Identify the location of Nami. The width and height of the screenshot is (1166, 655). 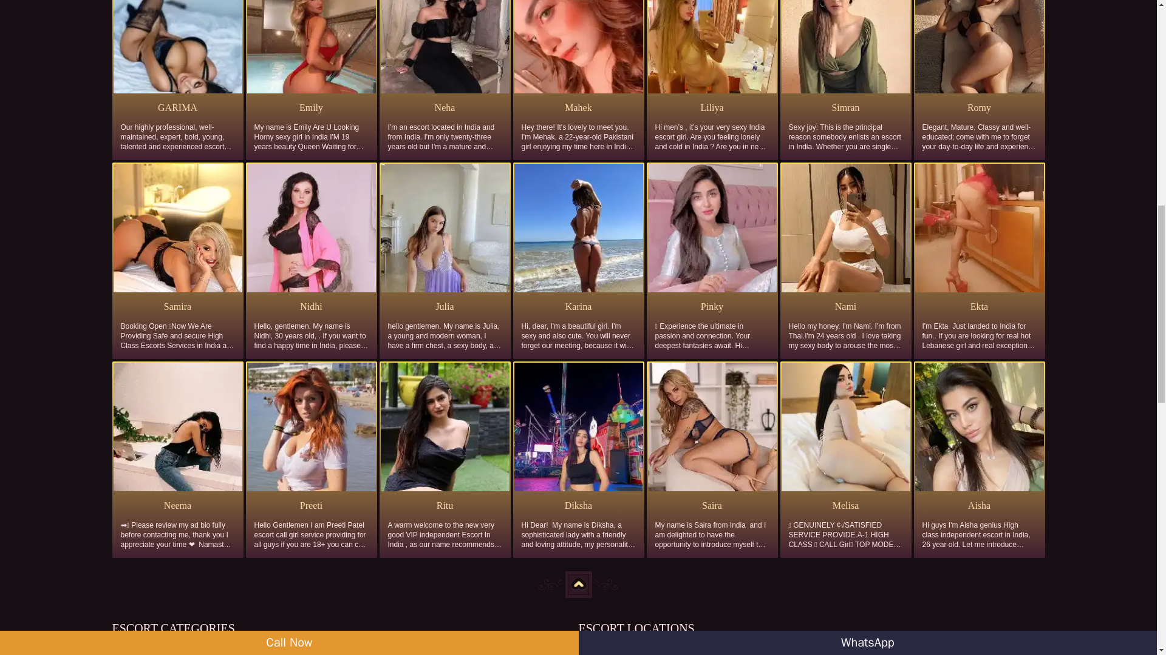
(845, 307).